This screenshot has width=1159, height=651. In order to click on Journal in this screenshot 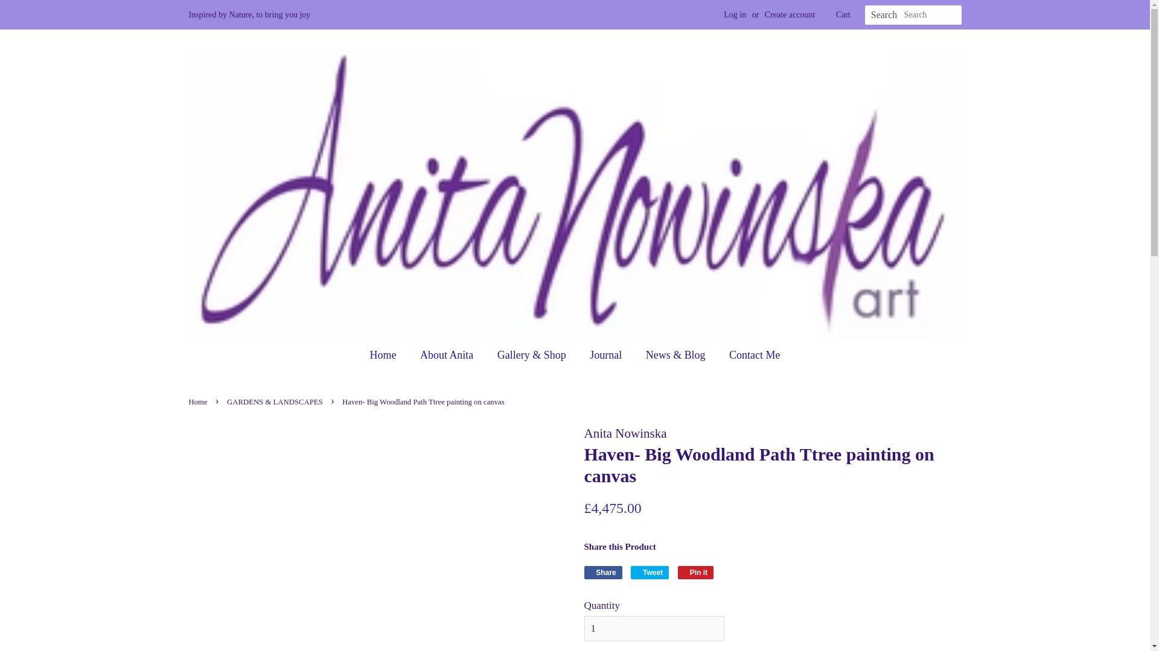, I will do `click(389, 356)`.